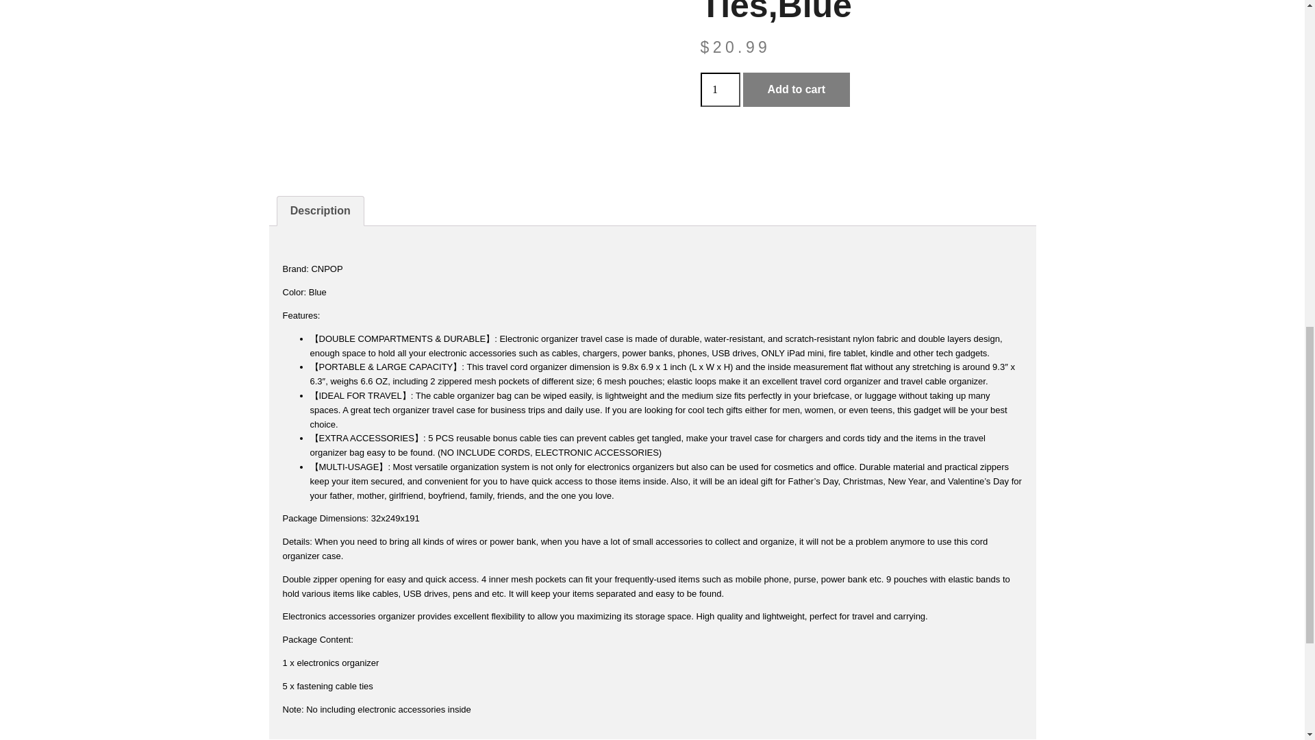  I want to click on 1, so click(719, 89).